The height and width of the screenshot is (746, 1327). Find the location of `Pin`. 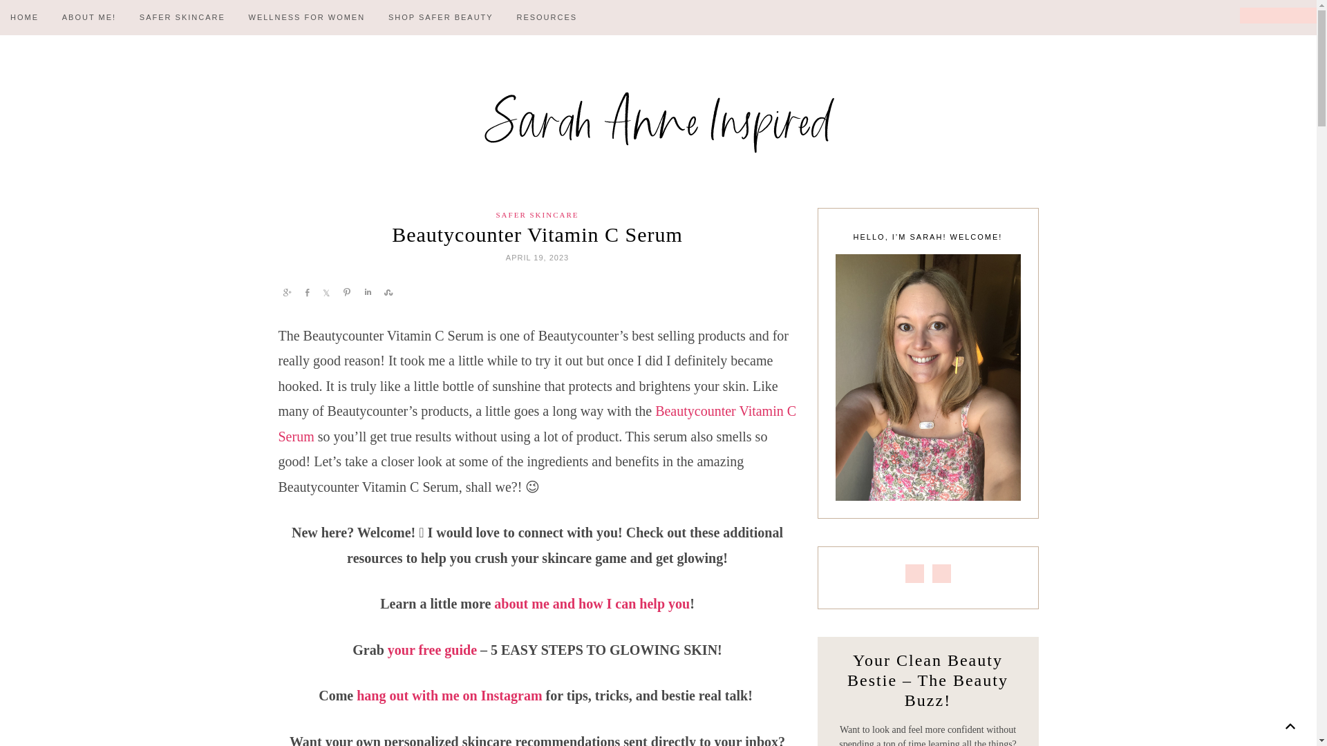

Pin is located at coordinates (347, 291).